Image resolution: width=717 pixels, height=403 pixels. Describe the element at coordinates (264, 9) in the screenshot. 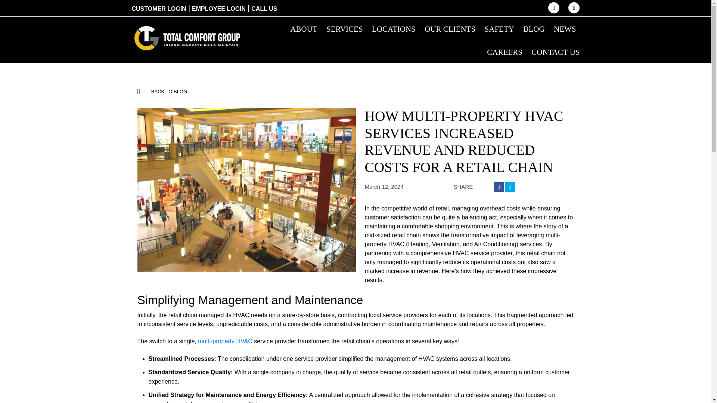

I see `CALL US` at that location.